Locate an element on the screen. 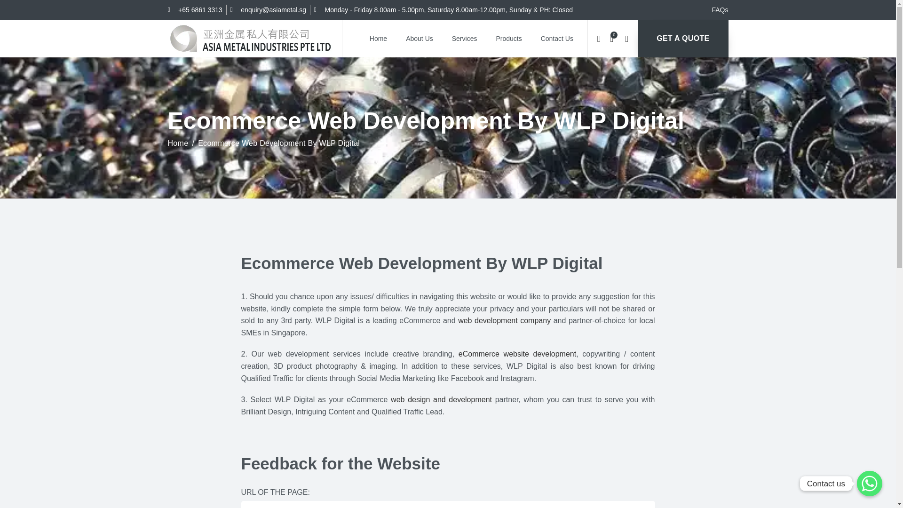 The width and height of the screenshot is (903, 508). Log in is located at coordinates (550, 191).